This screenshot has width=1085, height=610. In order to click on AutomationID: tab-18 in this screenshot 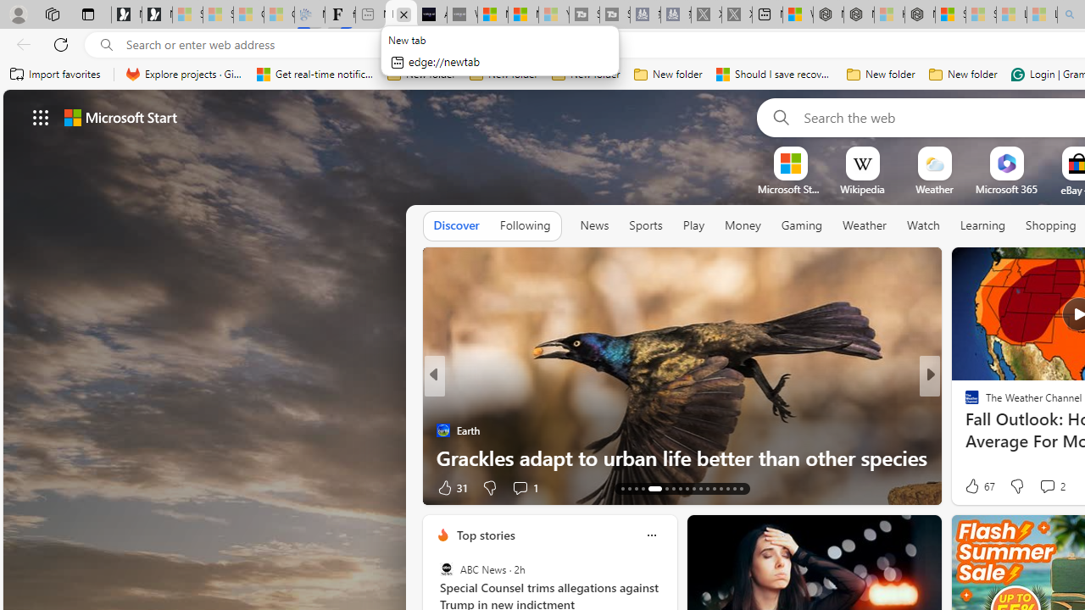, I will do `click(629, 488)`.